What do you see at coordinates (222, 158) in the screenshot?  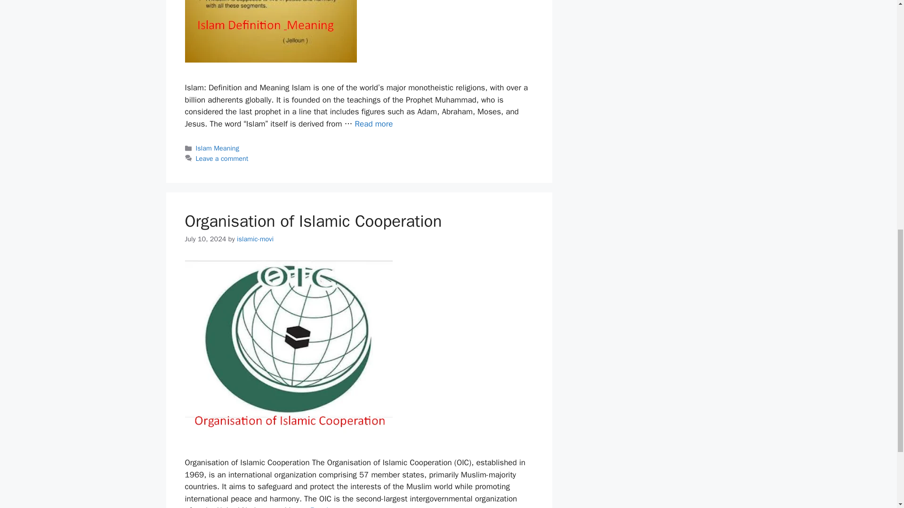 I see `Leave a comment` at bounding box center [222, 158].